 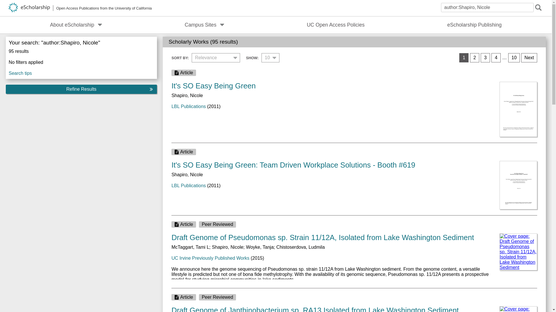 I want to click on Search tips, so click(x=81, y=72).